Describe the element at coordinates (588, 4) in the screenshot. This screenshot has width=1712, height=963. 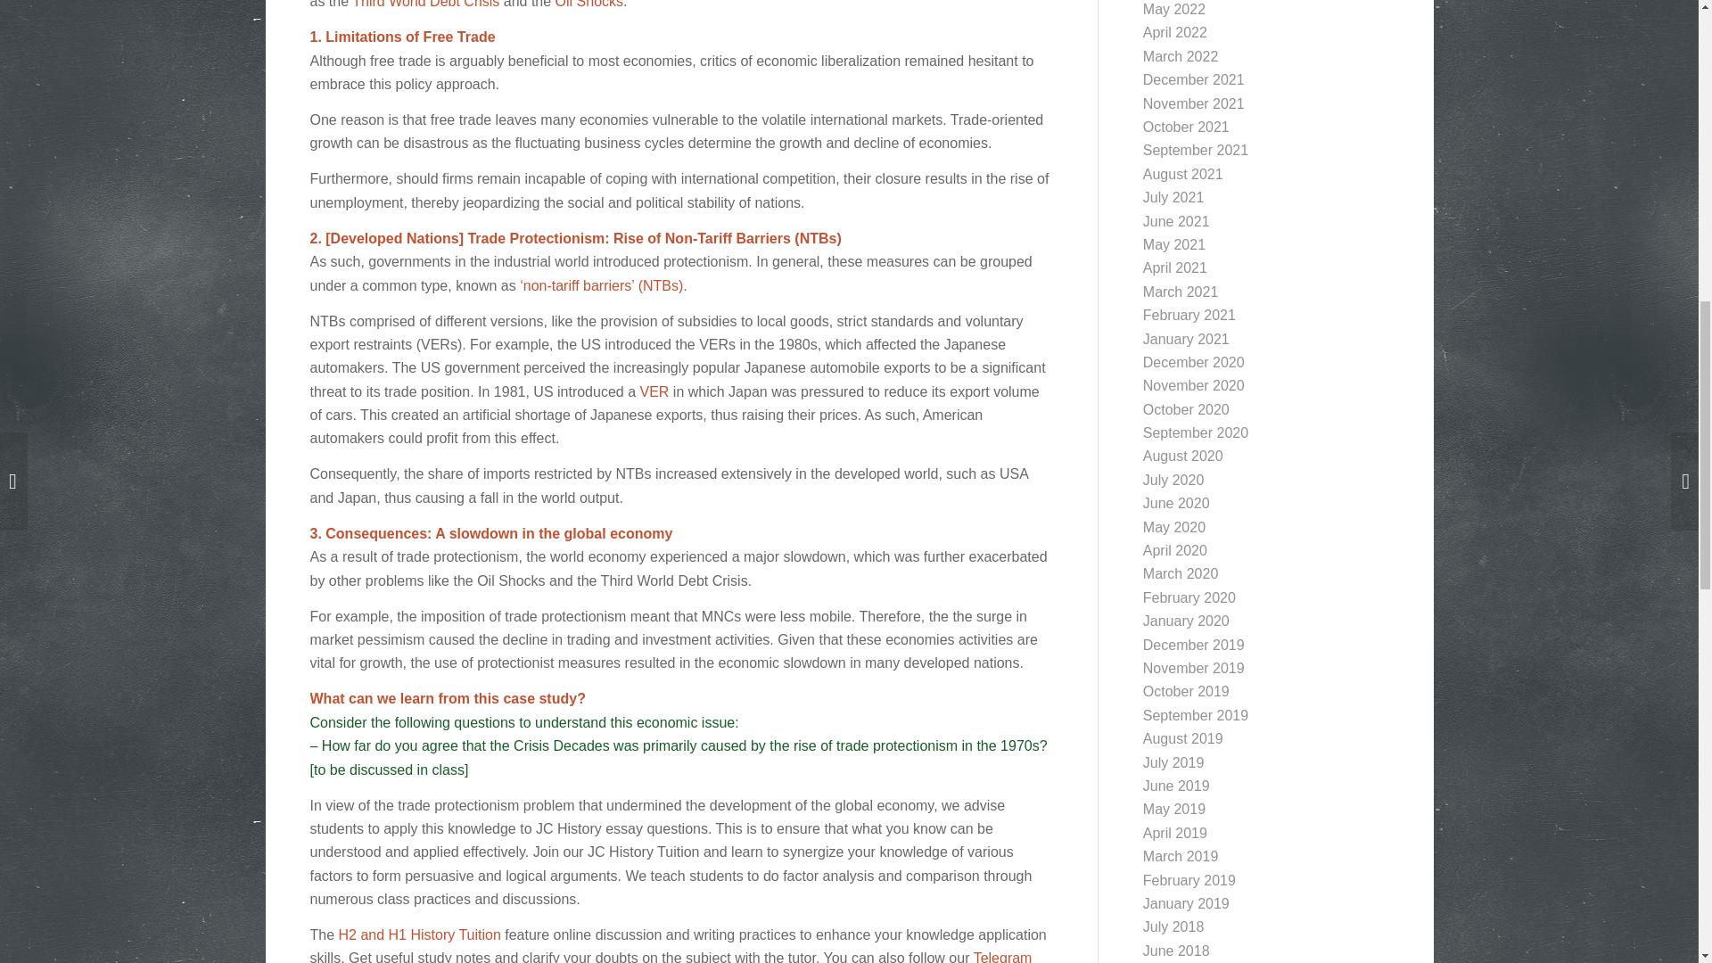
I see `Oil Shocks` at that location.